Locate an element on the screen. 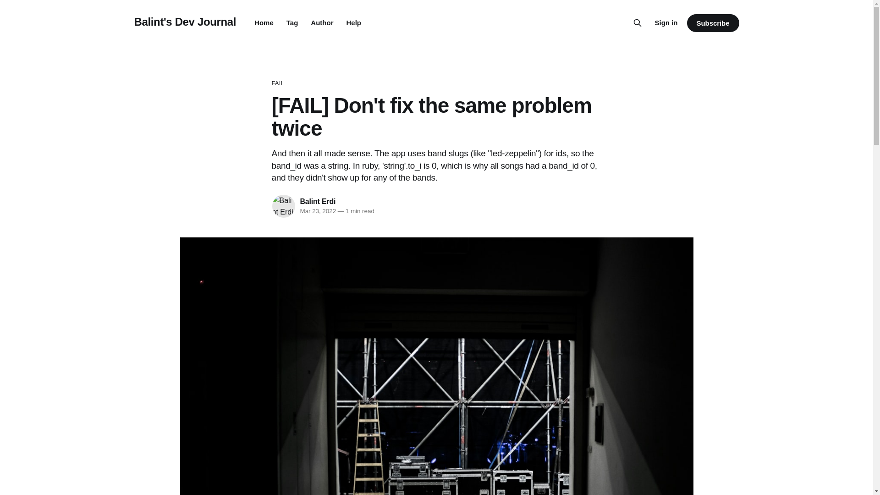 This screenshot has width=880, height=495. Tag is located at coordinates (292, 23).